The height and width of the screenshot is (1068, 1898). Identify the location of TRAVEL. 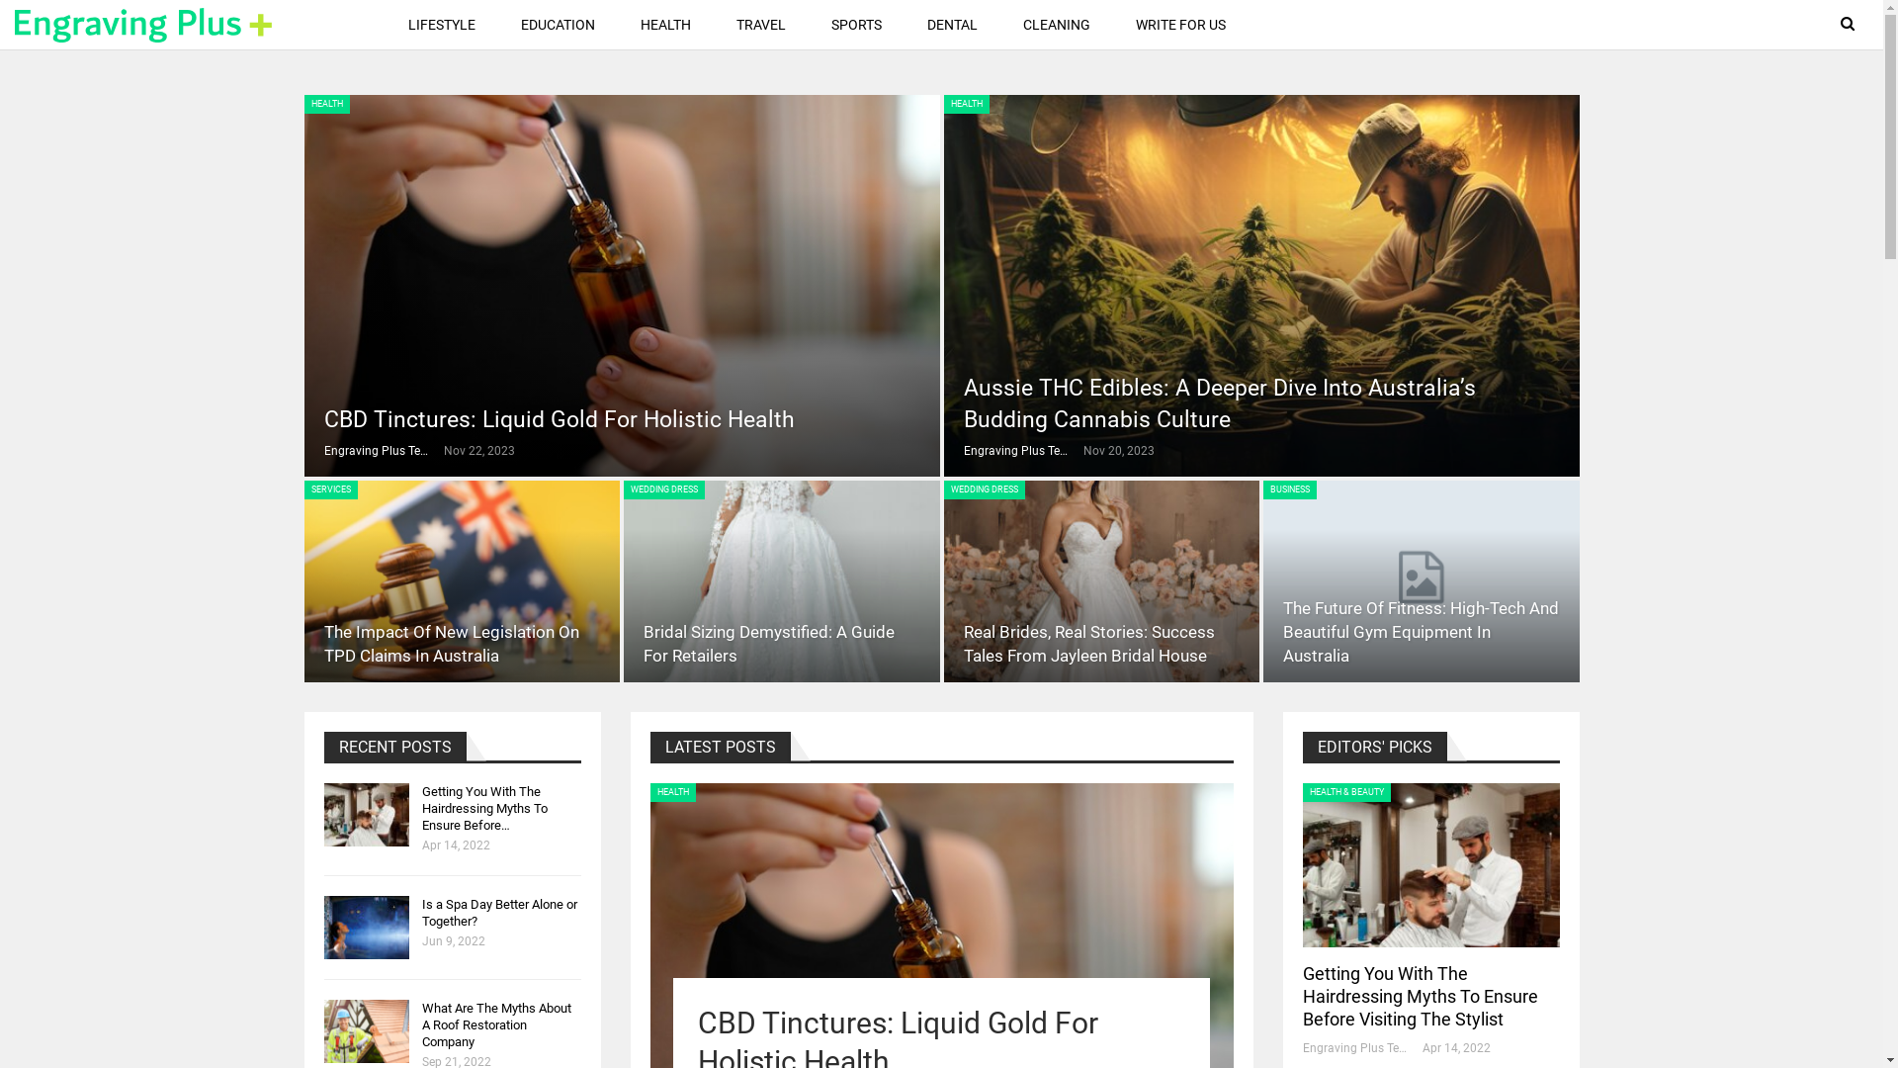
(761, 25).